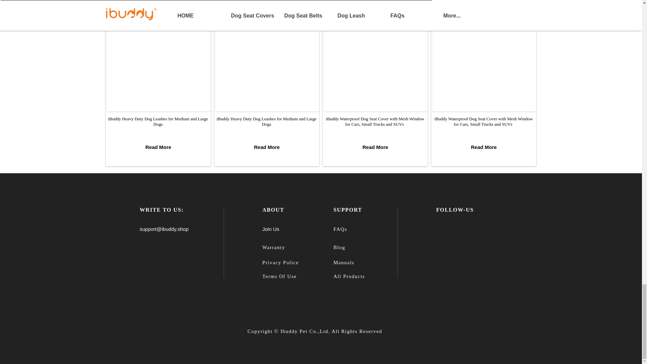  I want to click on Read More, so click(267, 147).